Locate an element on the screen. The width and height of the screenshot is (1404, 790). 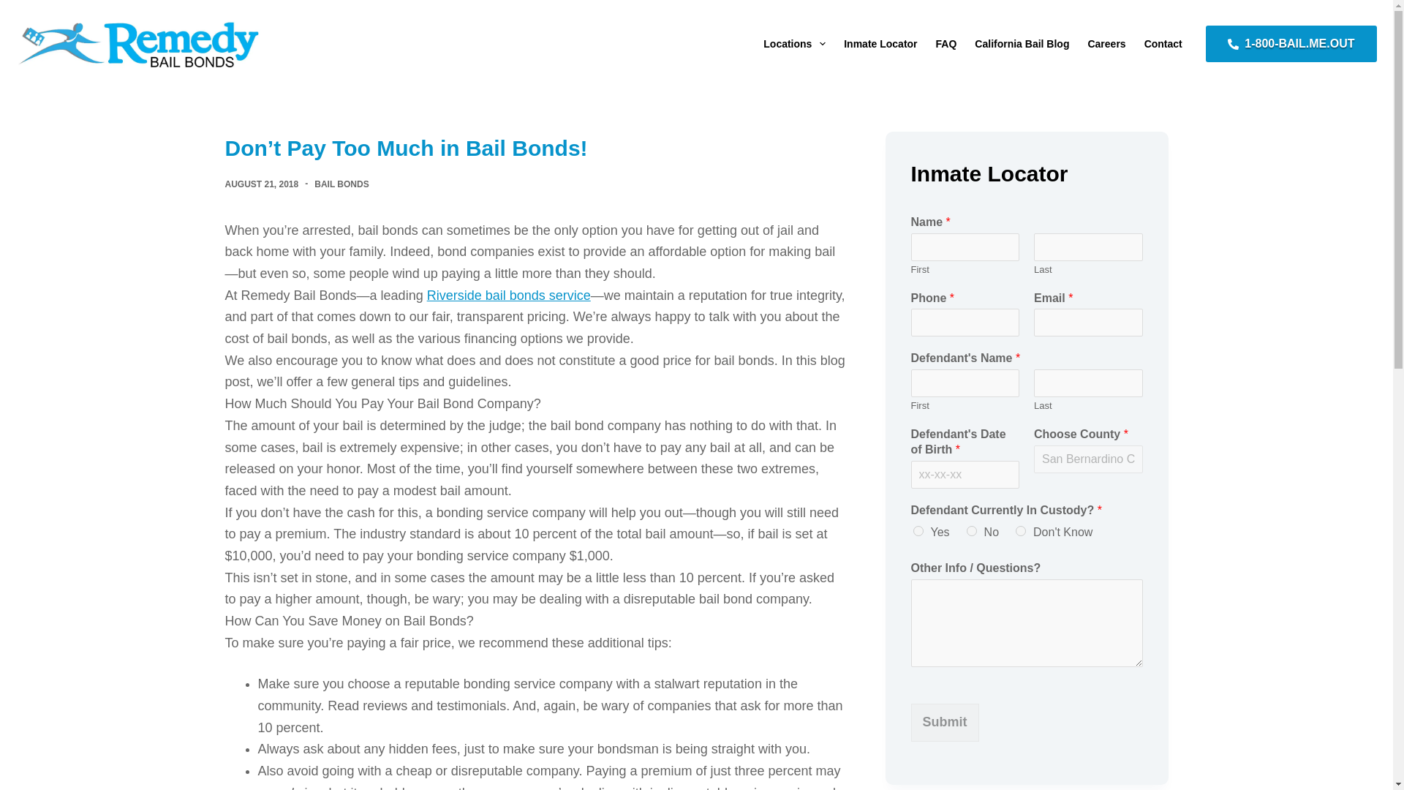
California Bail Blog is located at coordinates (1022, 44).